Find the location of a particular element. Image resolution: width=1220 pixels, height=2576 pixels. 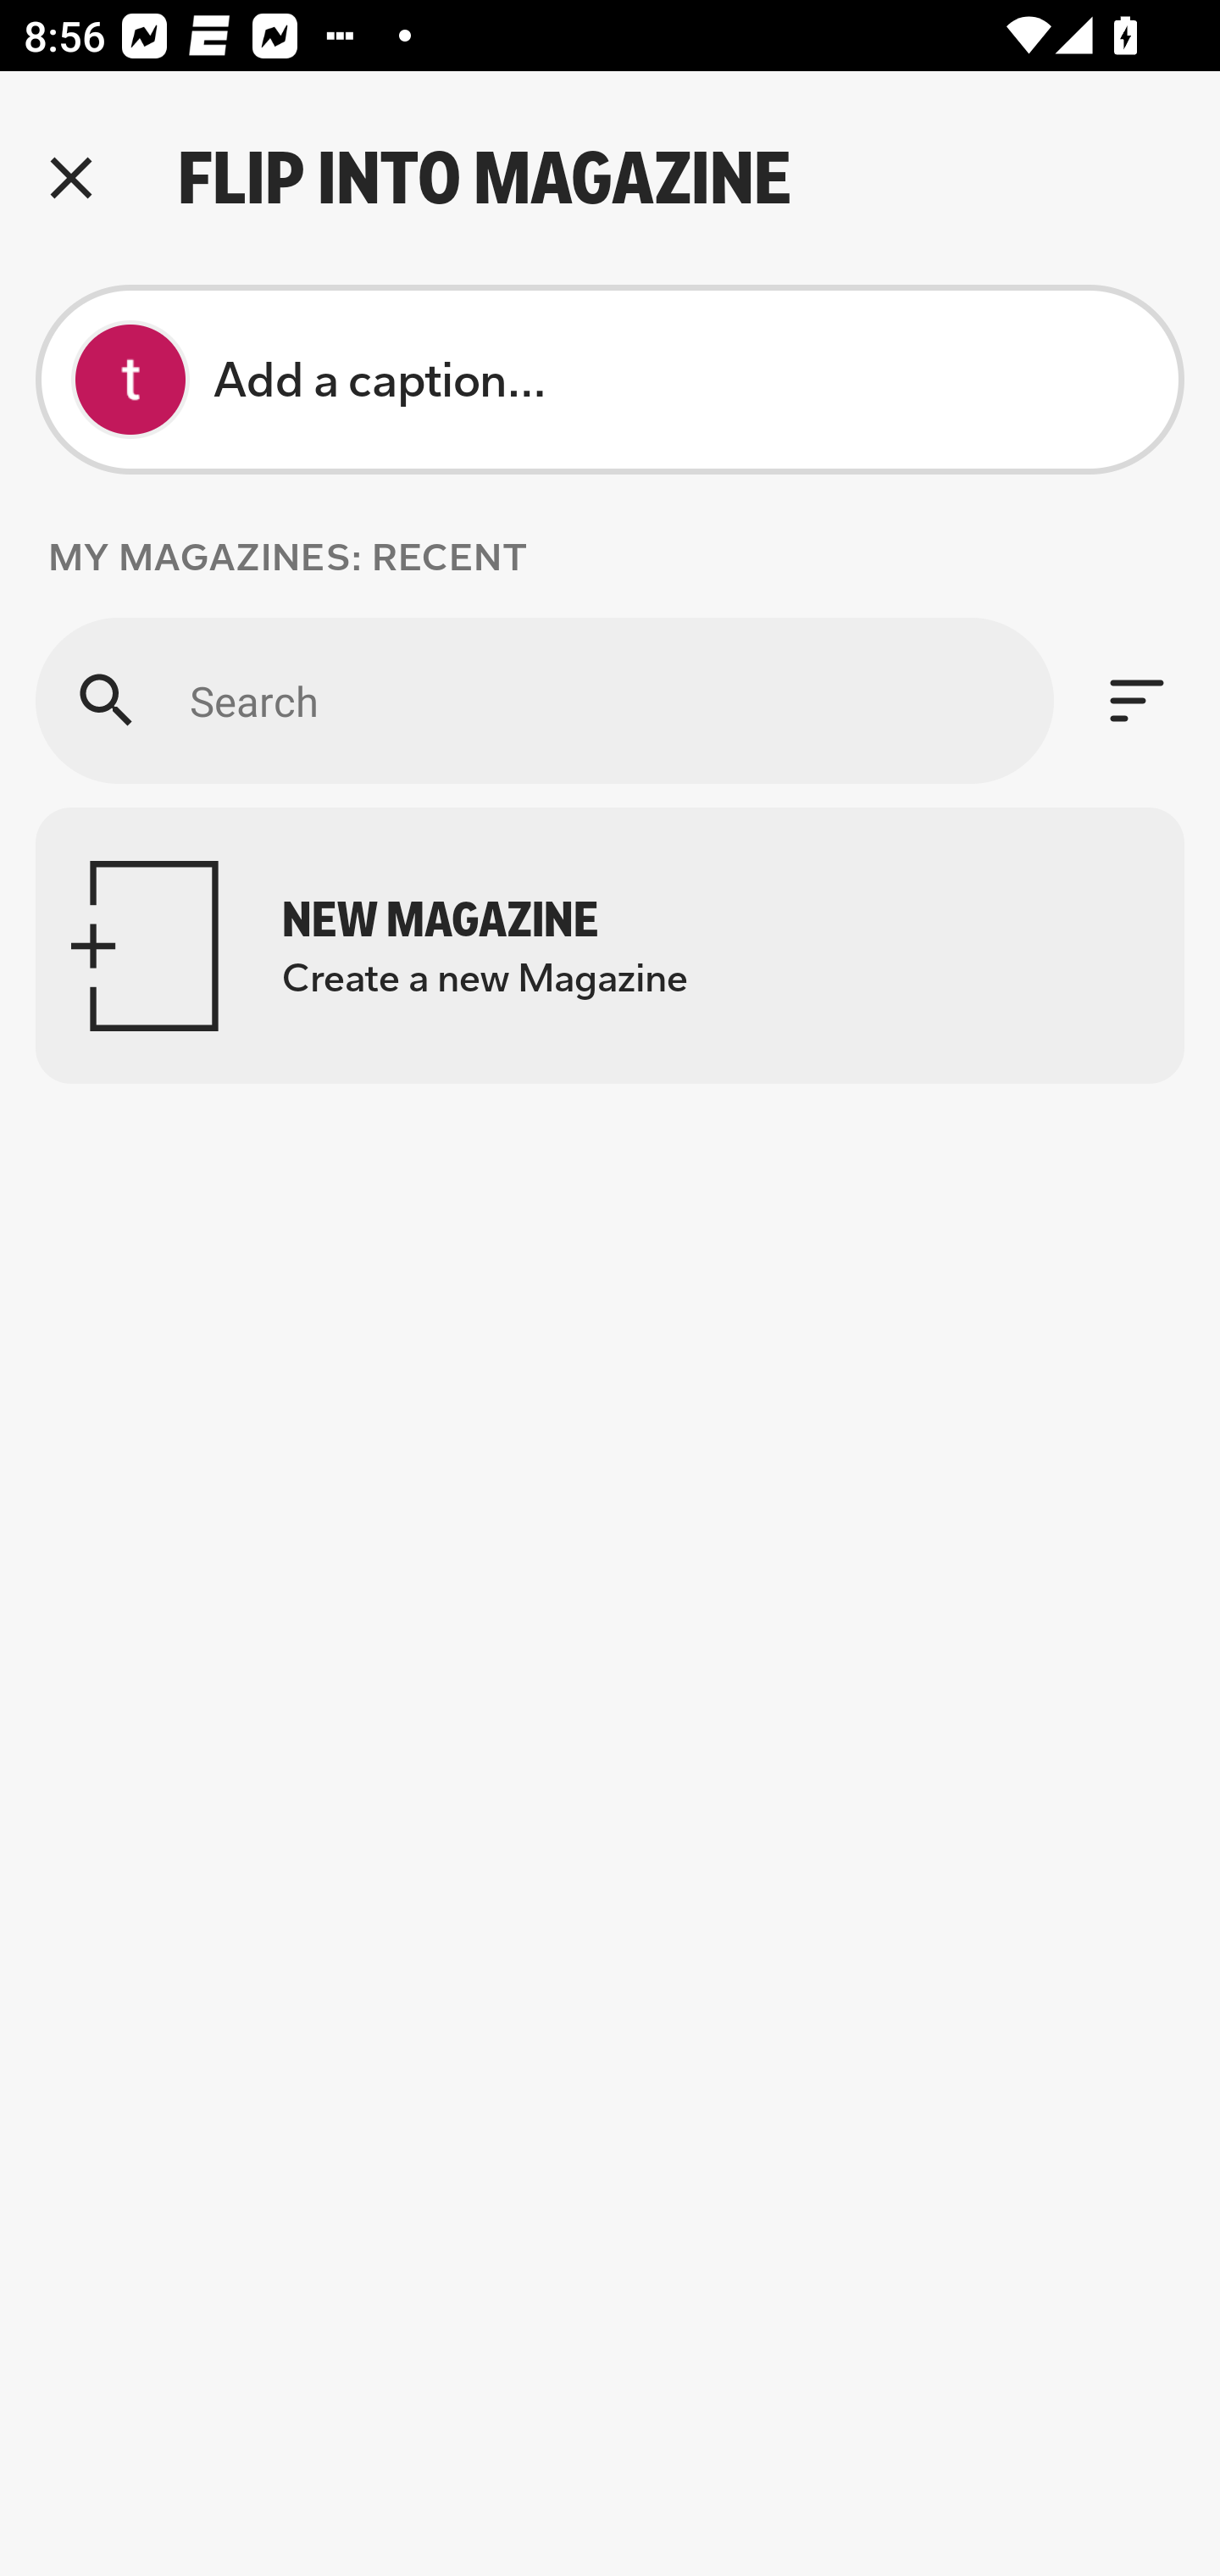

Search is located at coordinates (544, 700).